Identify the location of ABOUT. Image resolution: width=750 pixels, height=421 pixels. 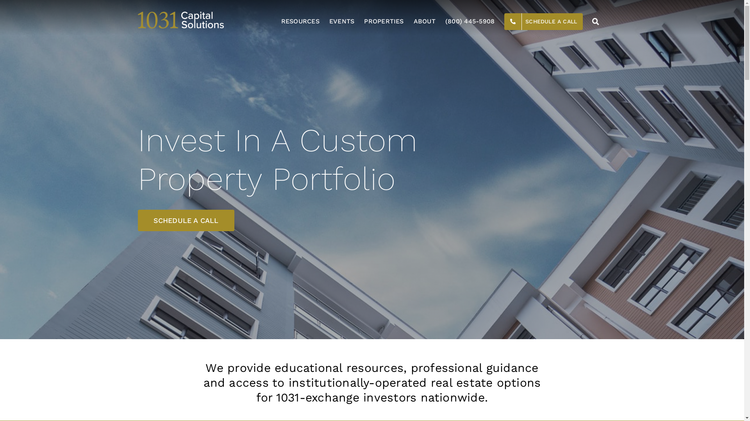
(425, 21).